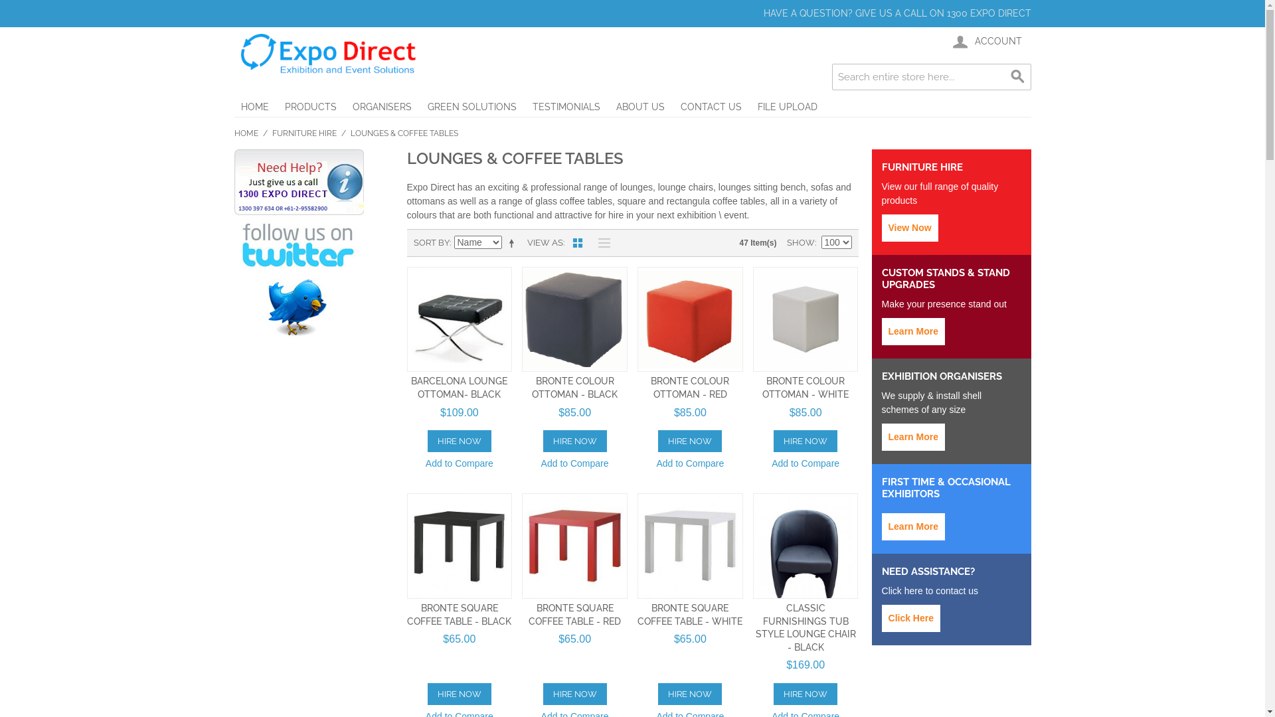 This screenshot has height=717, width=1275. What do you see at coordinates (690, 694) in the screenshot?
I see `HIRE NOW` at bounding box center [690, 694].